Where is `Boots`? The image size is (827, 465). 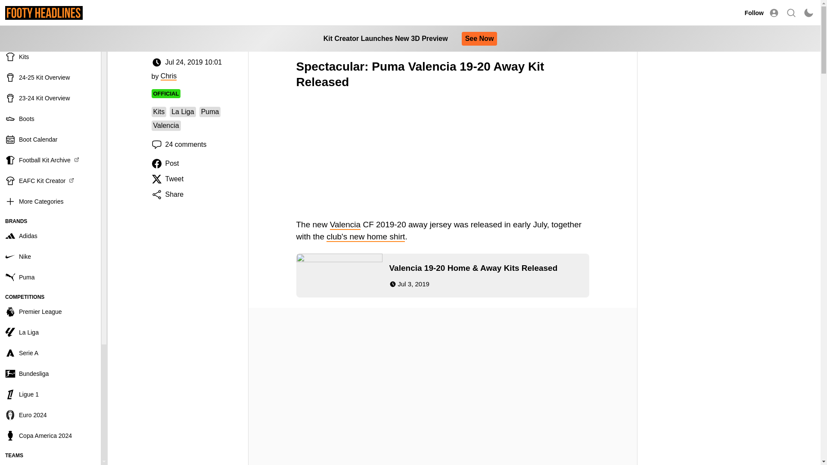
Boots is located at coordinates (50, 119).